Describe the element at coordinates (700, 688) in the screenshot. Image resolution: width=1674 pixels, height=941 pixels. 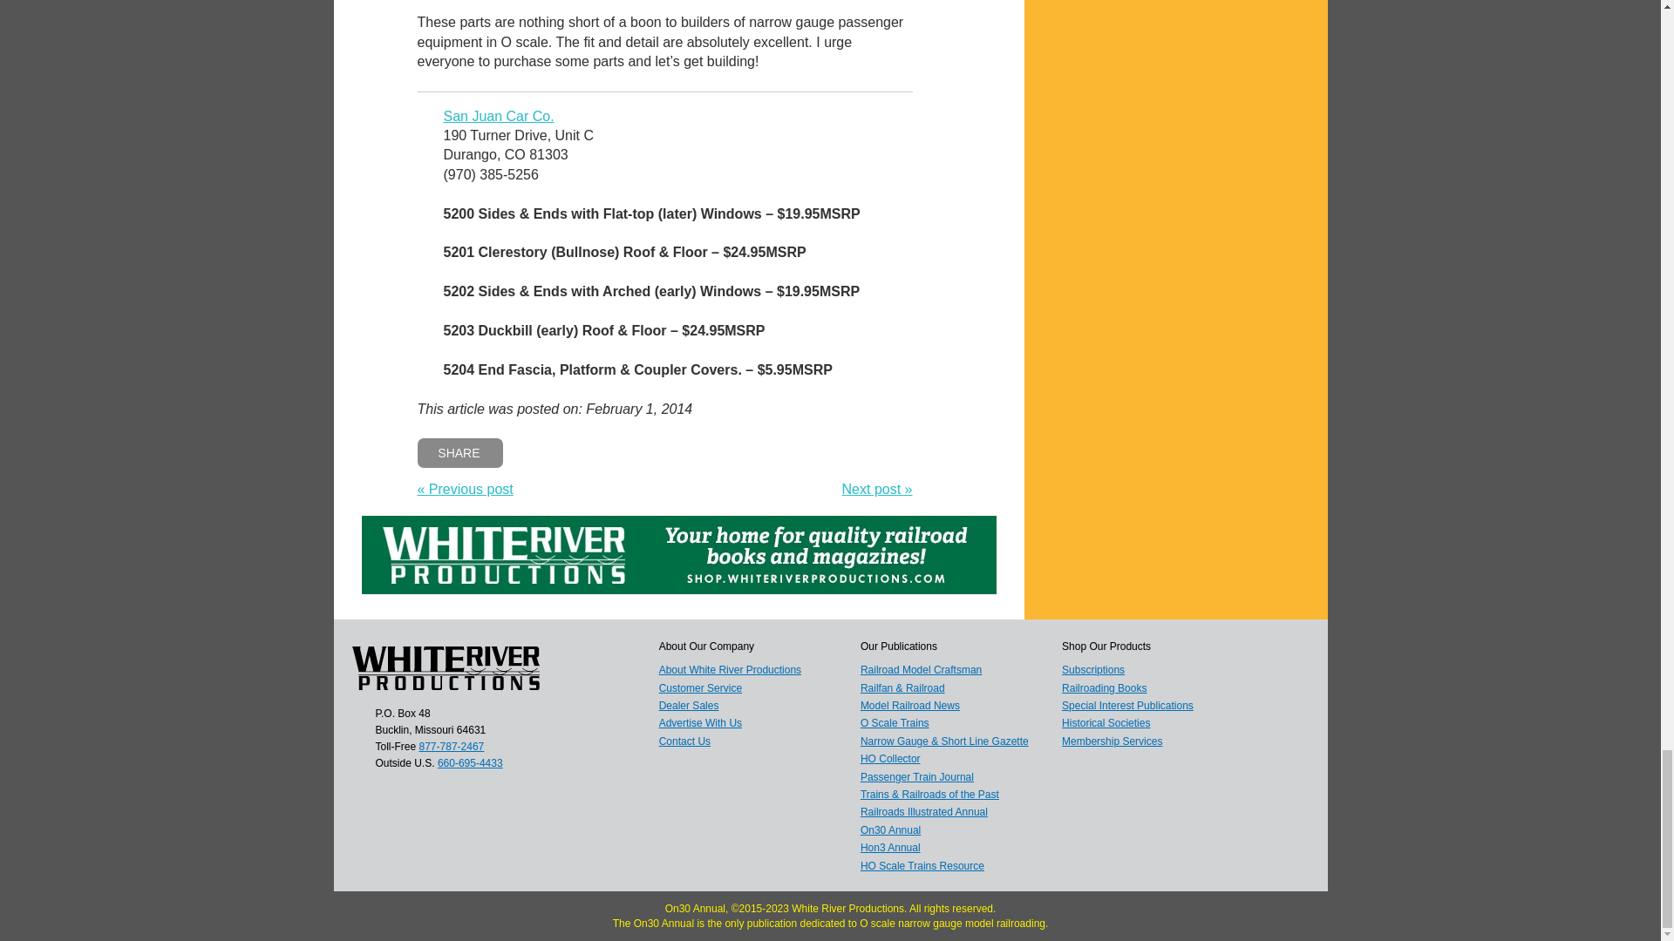
I see `Customer Service` at that location.